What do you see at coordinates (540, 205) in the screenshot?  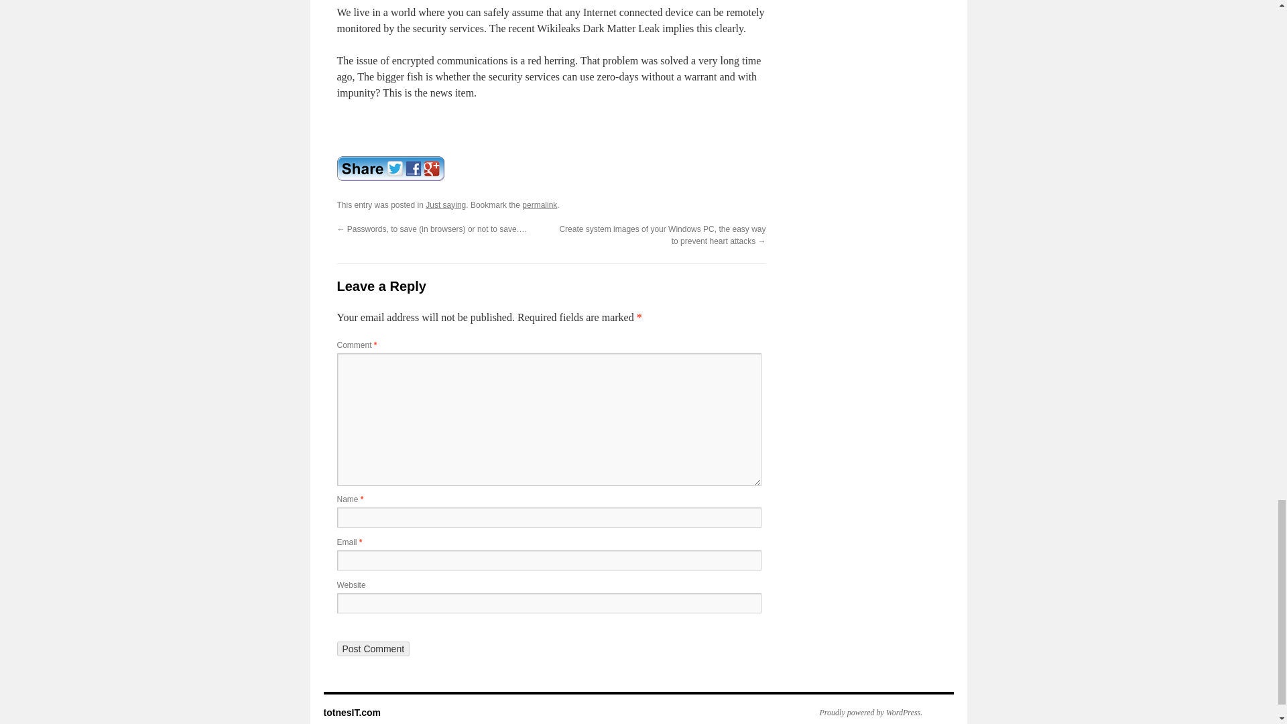 I see `permalink` at bounding box center [540, 205].